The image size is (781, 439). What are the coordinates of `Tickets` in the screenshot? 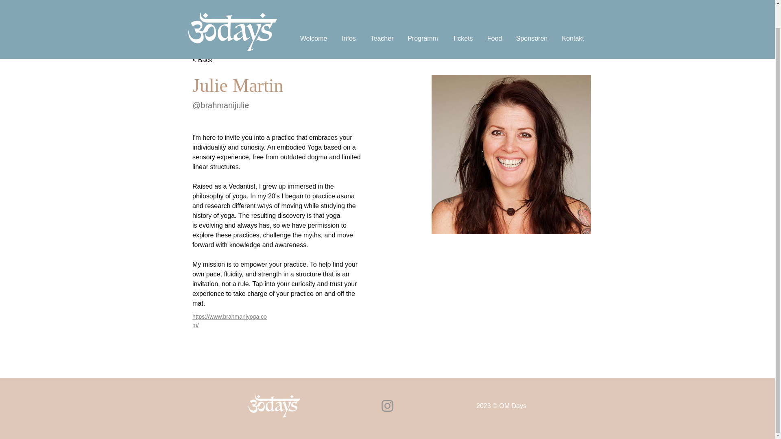 It's located at (462, 14).